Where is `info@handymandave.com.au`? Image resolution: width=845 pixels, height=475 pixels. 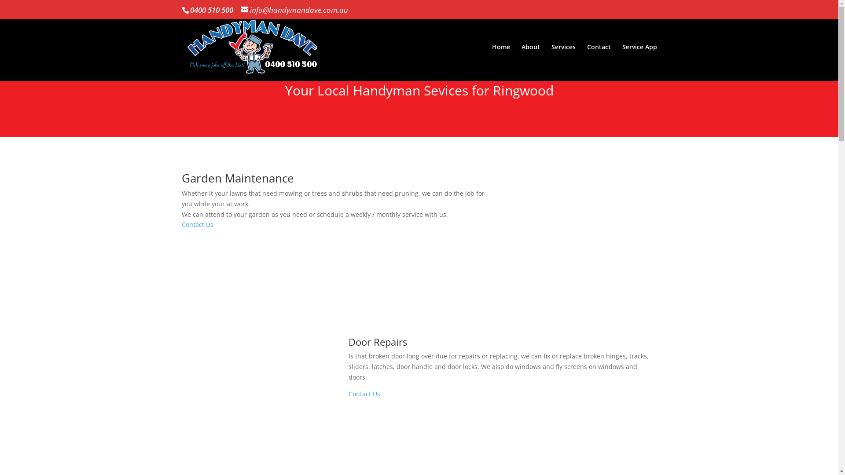
info@handymandave.com.au is located at coordinates (294, 10).